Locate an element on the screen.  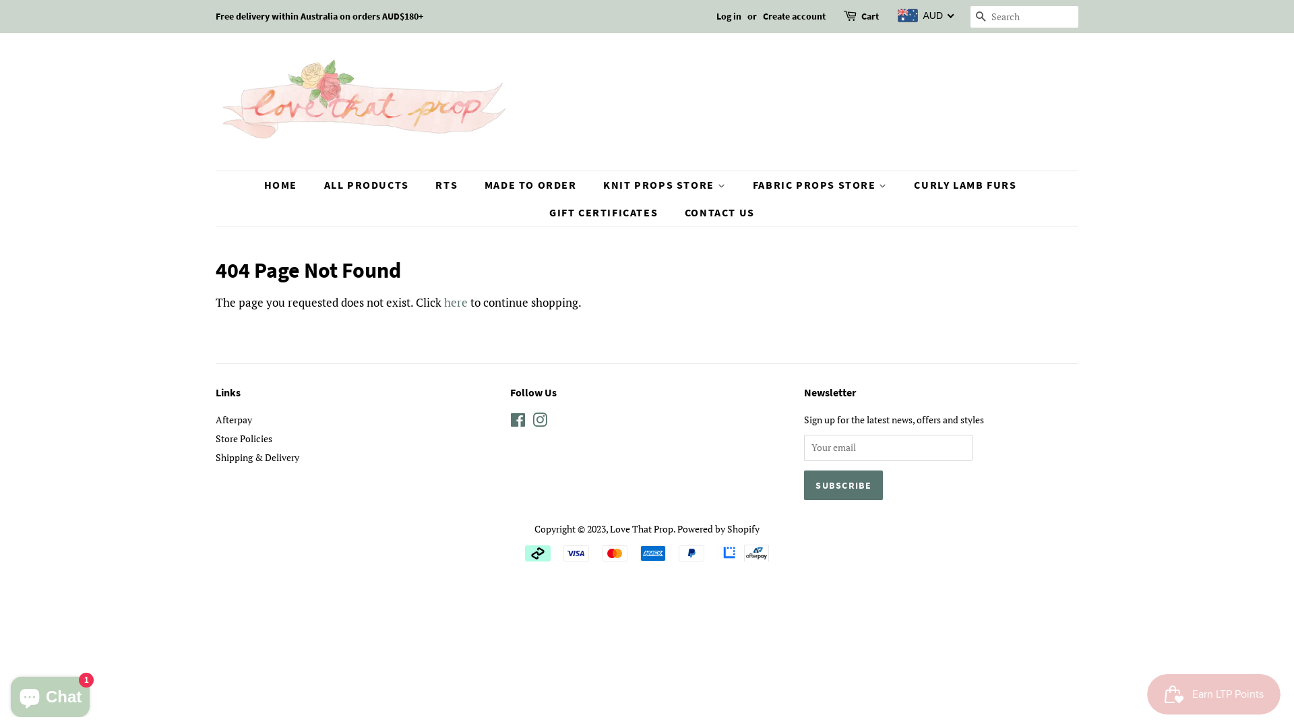
Facebook is located at coordinates (518, 422).